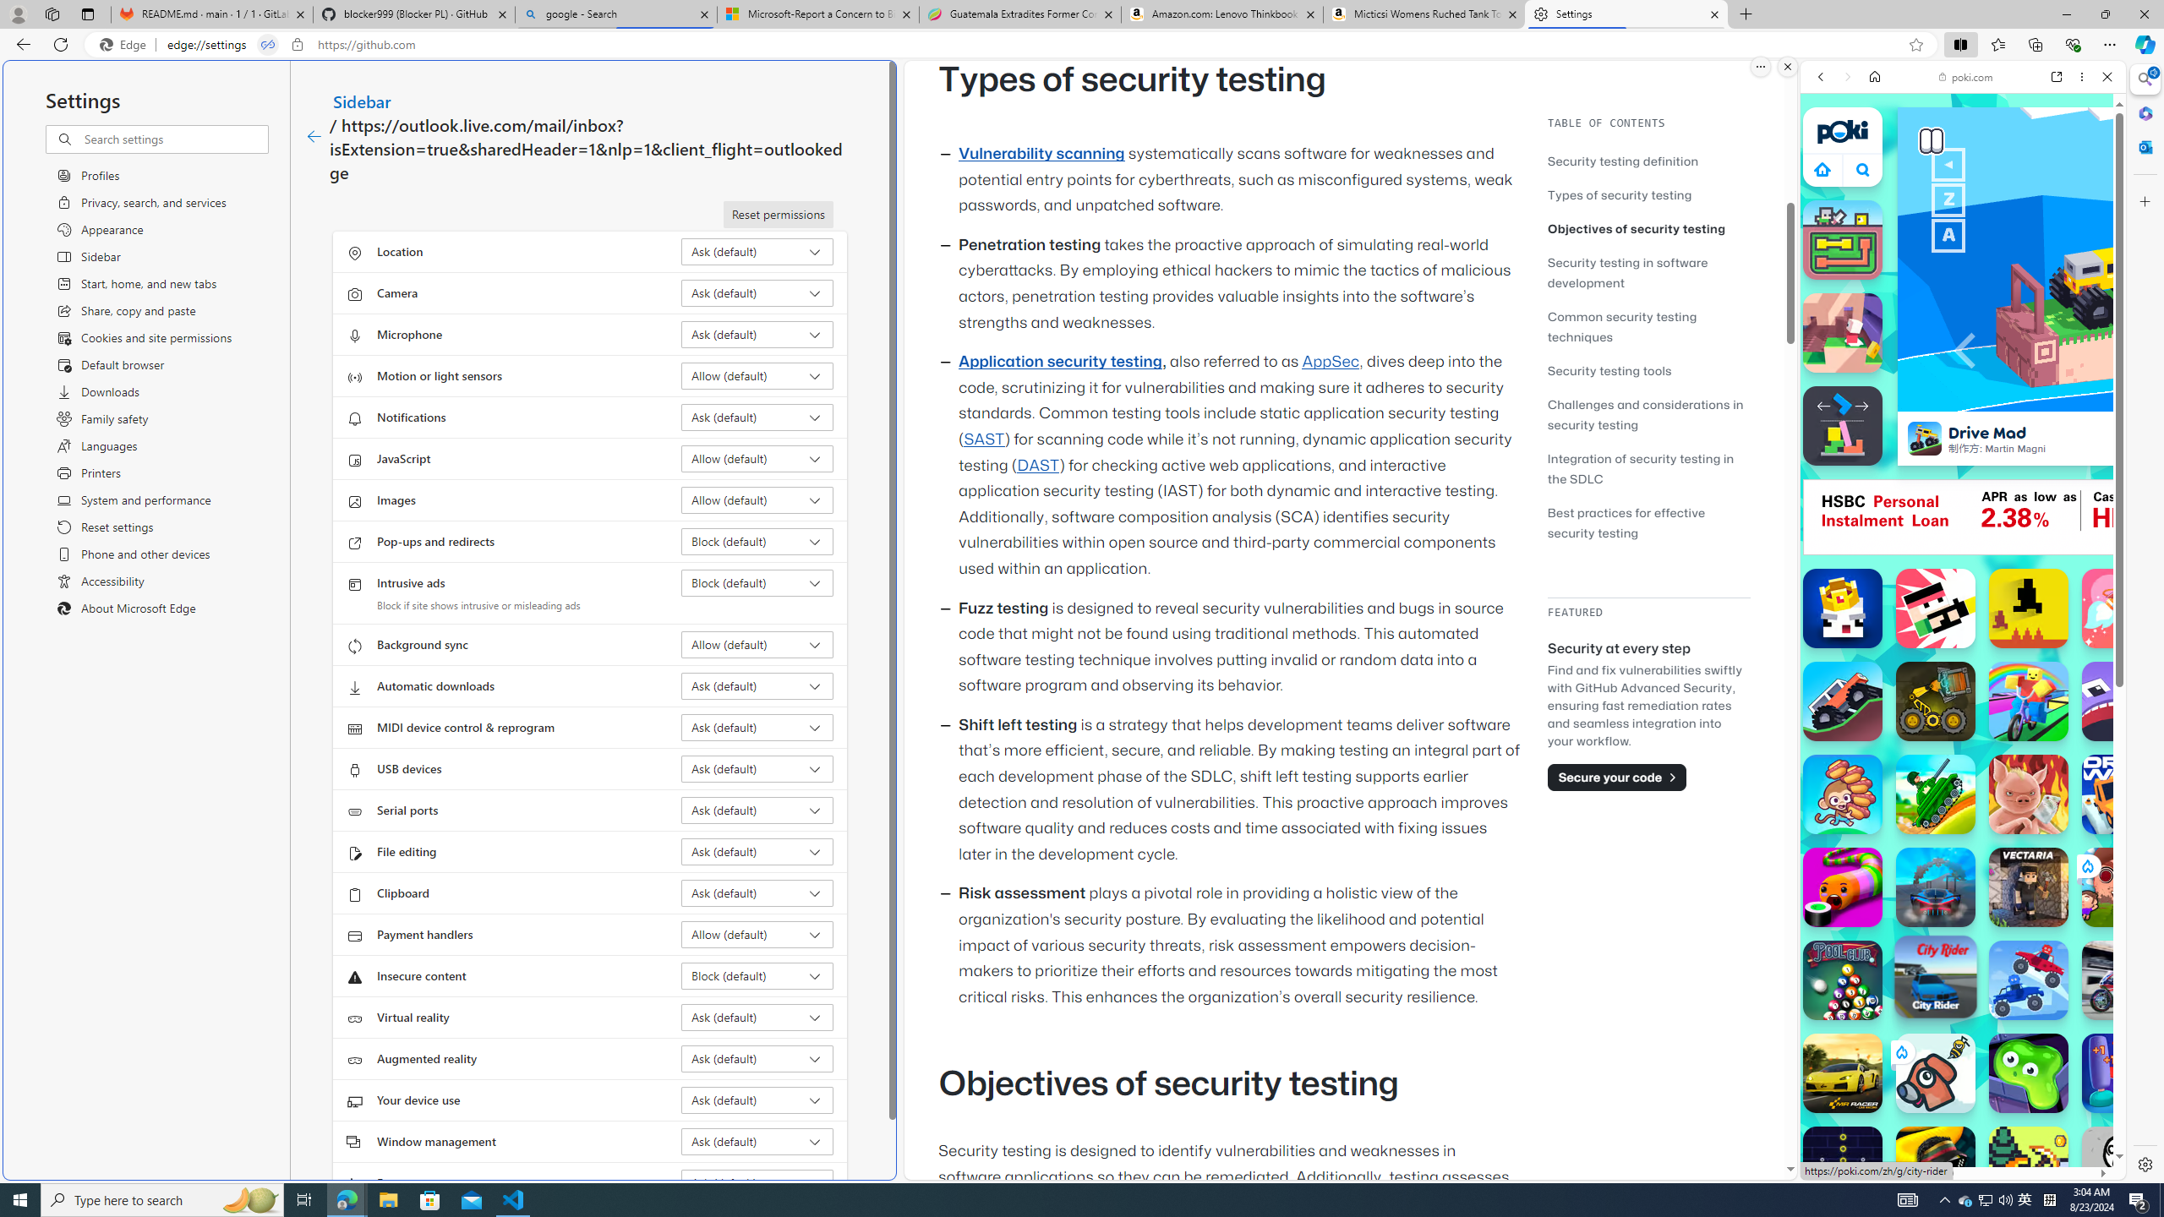 This screenshot has width=2164, height=1217. Describe the element at coordinates (1637, 228) in the screenshot. I see `Objectives of security testing` at that location.